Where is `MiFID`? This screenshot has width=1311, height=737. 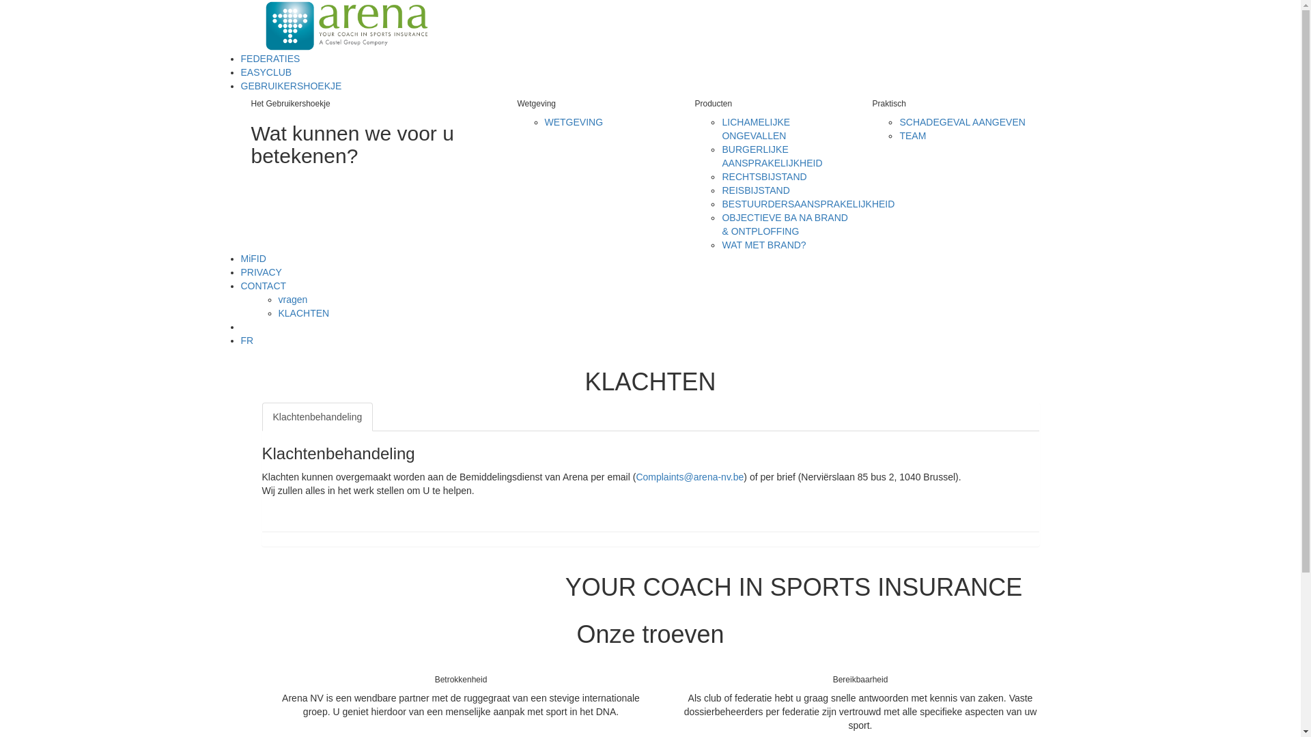
MiFID is located at coordinates (253, 259).